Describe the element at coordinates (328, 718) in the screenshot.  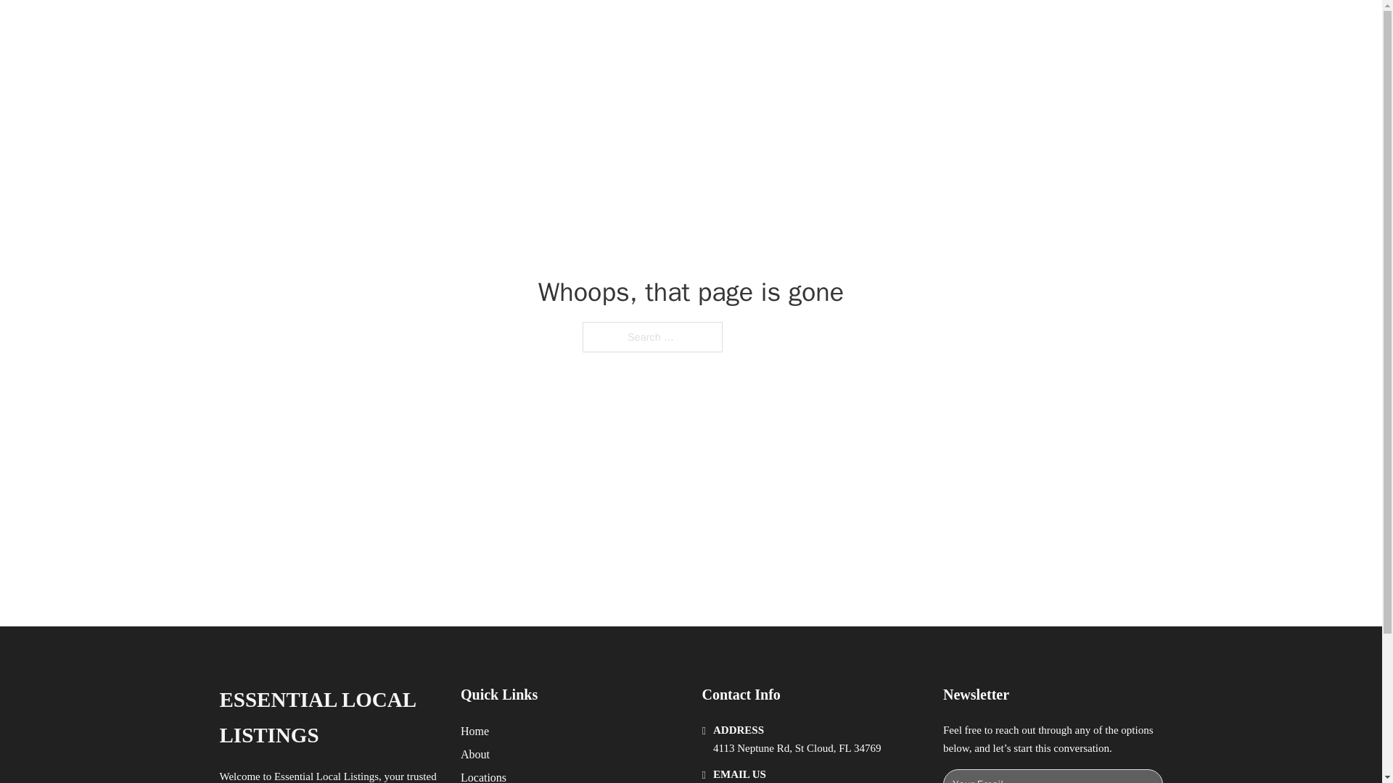
I see `ESSENTIAL LOCAL LISTINGS` at that location.